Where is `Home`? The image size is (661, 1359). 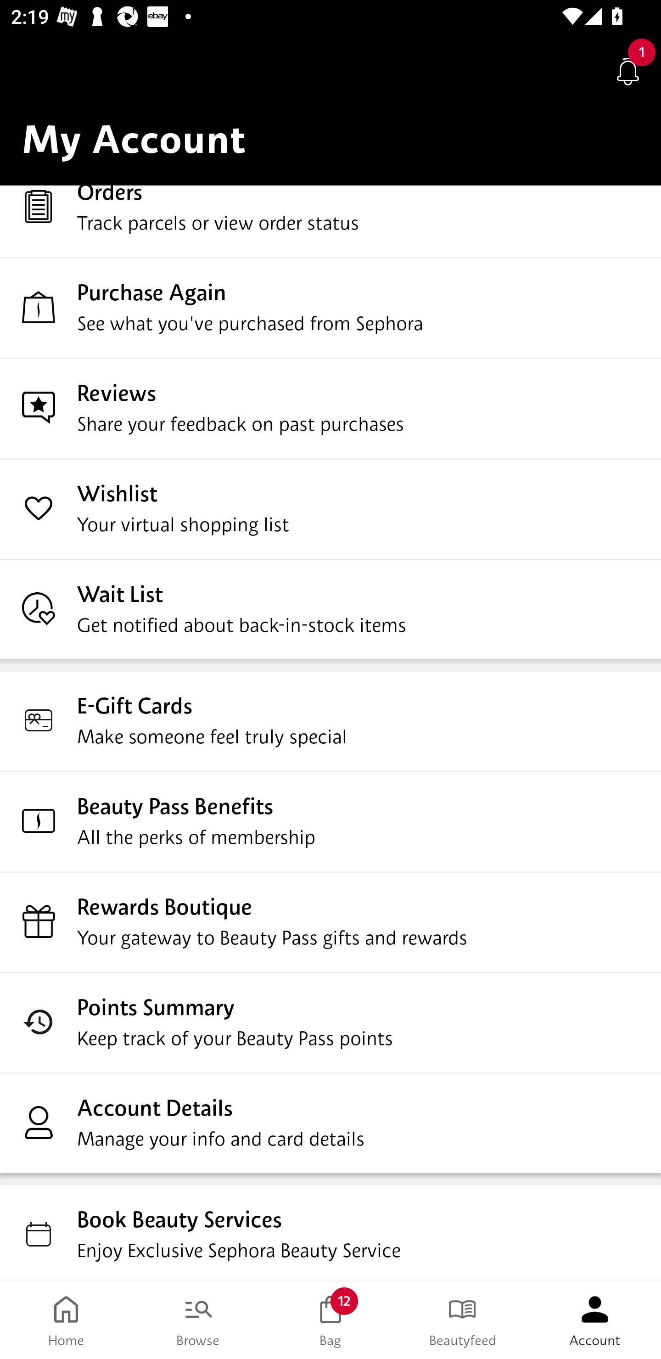
Home is located at coordinates (66, 1320).